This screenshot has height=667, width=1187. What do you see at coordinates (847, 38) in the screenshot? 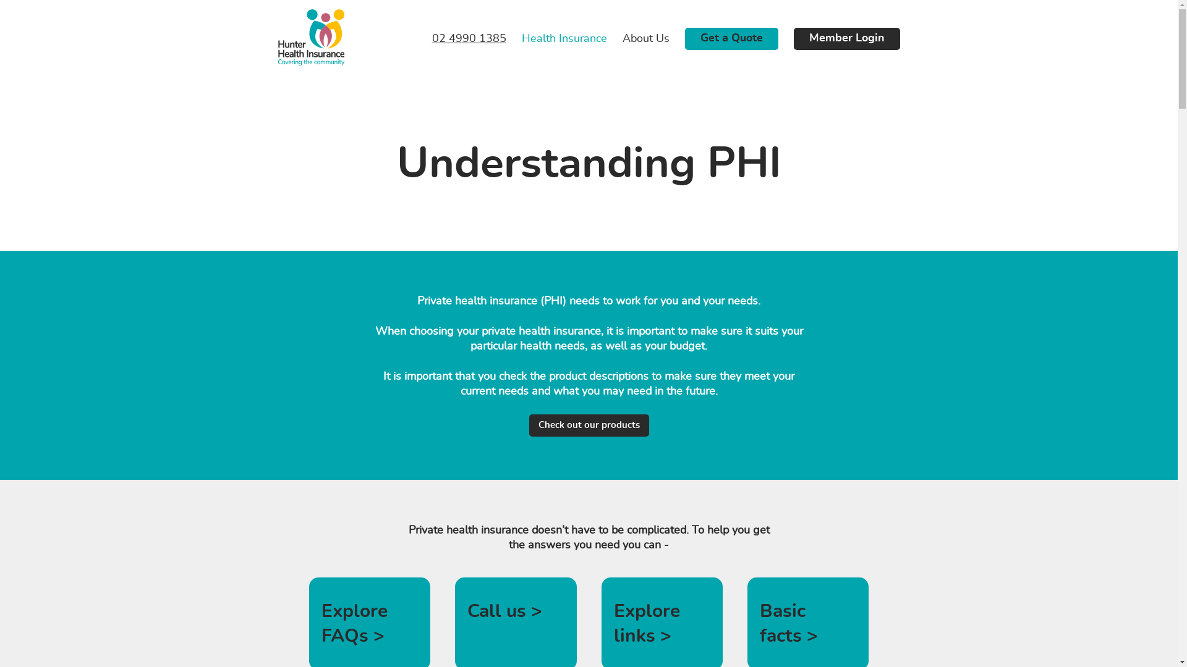
I see `Member Login` at bounding box center [847, 38].